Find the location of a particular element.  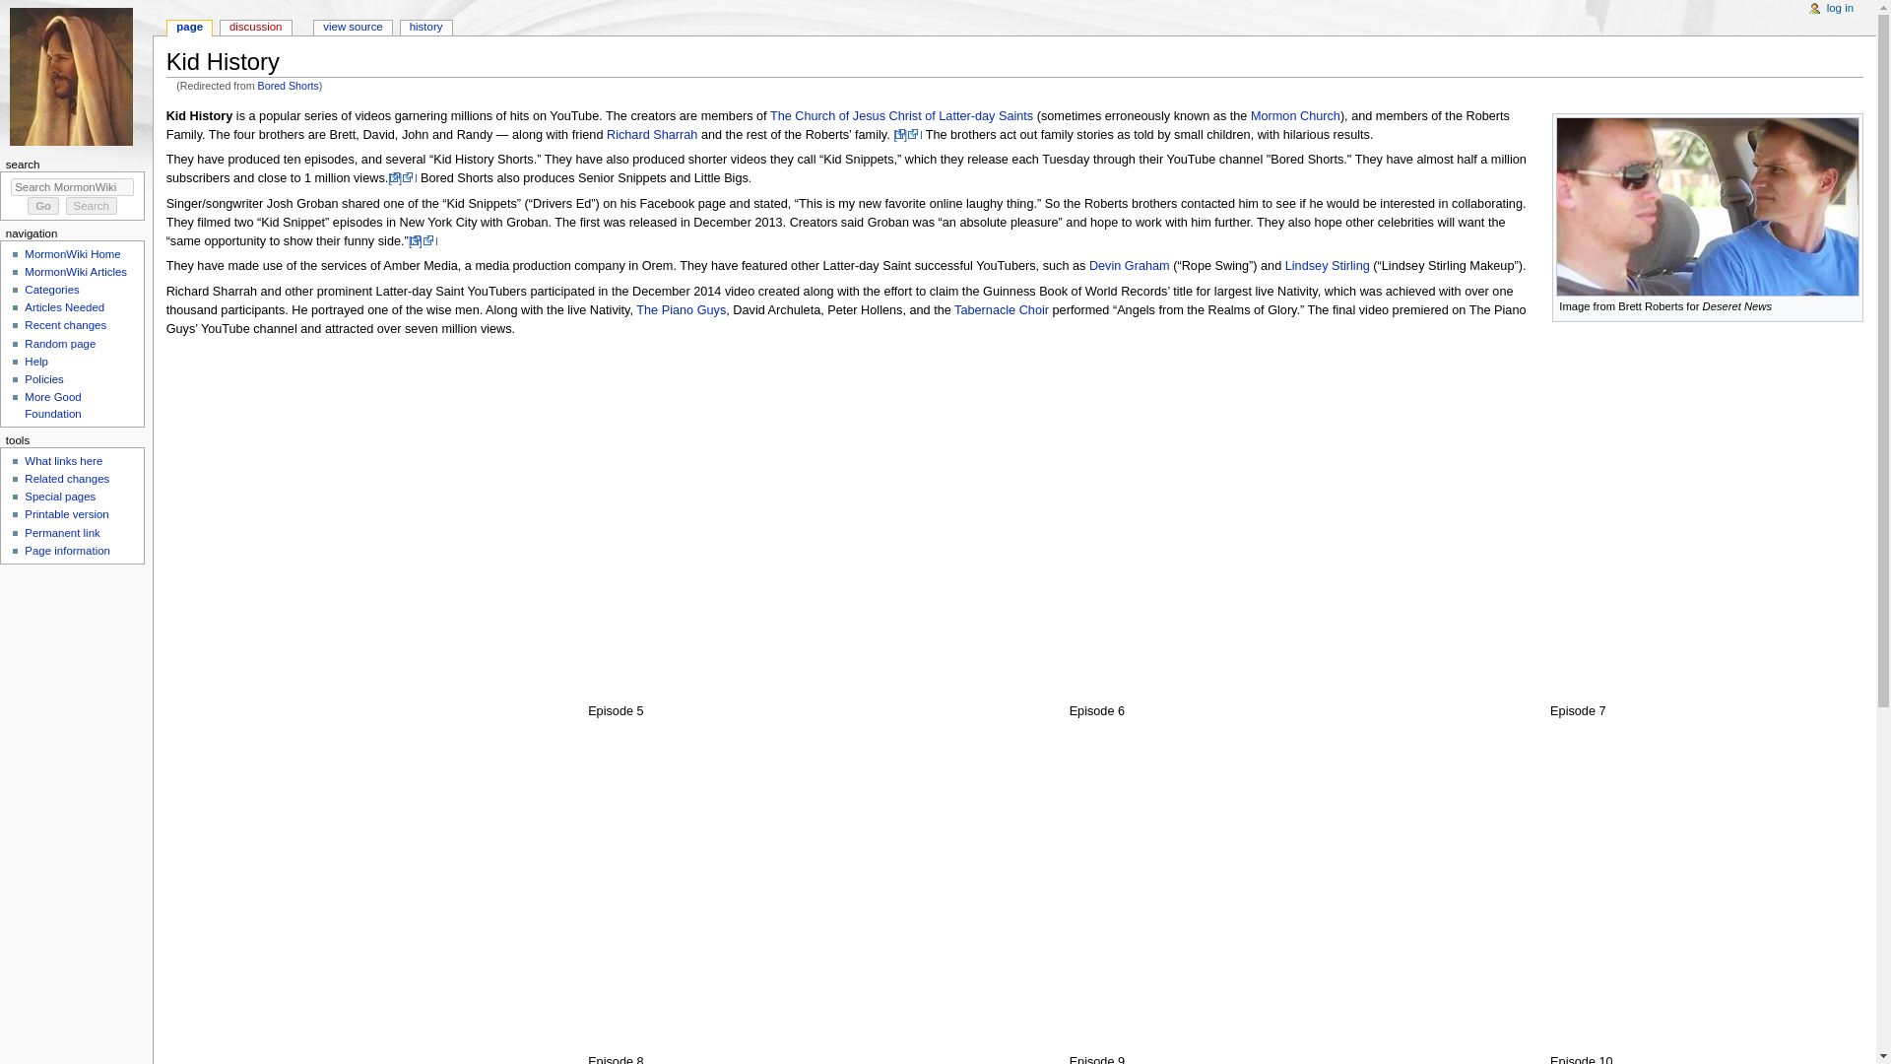

The Piano Guys is located at coordinates (681, 309).